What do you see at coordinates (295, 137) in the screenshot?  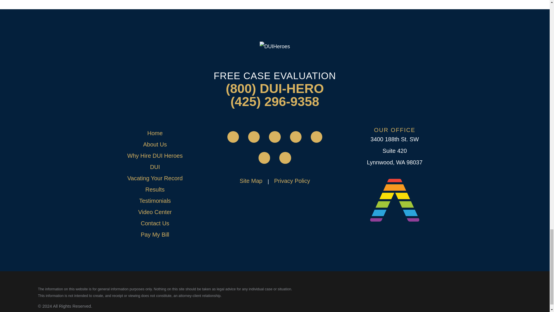 I see `Twitter` at bounding box center [295, 137].